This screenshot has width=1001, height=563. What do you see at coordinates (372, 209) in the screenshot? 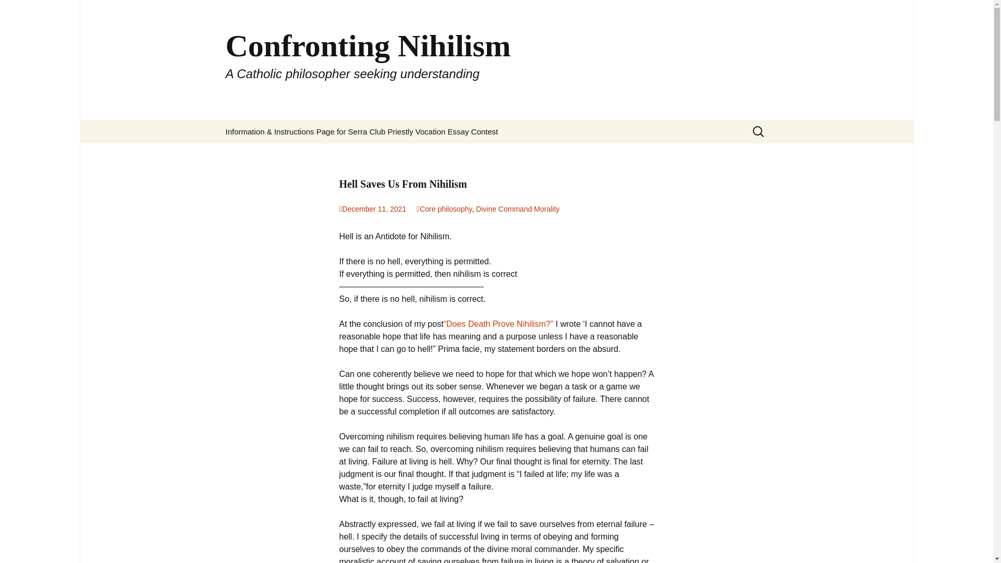
I see `Permalink to  Hell Saves Us From Nihilism ` at bounding box center [372, 209].